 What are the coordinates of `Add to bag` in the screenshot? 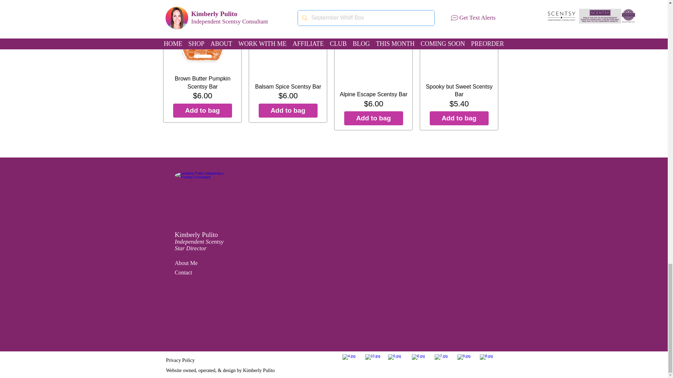 It's located at (288, 110).